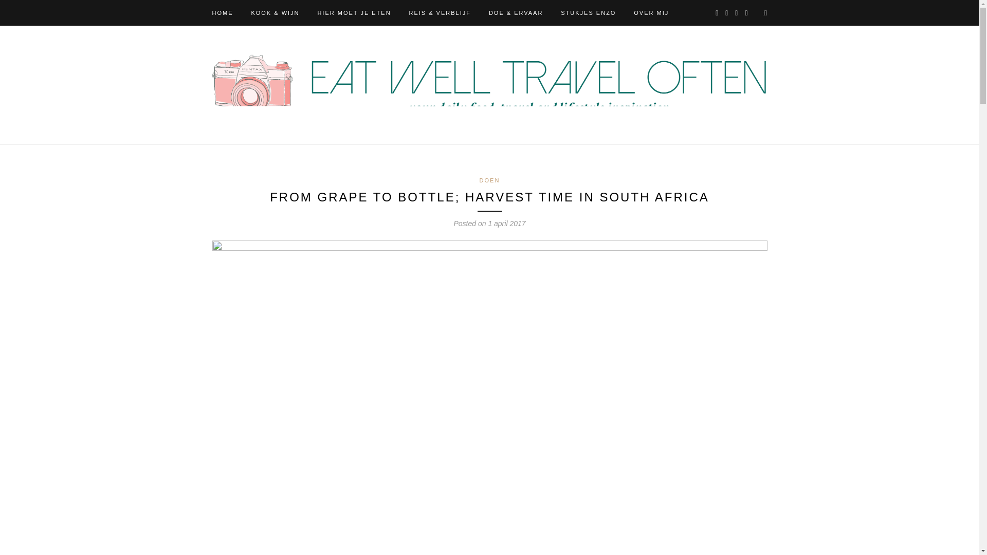  Describe the element at coordinates (354, 12) in the screenshot. I see `HIER MOET JE ETEN` at that location.